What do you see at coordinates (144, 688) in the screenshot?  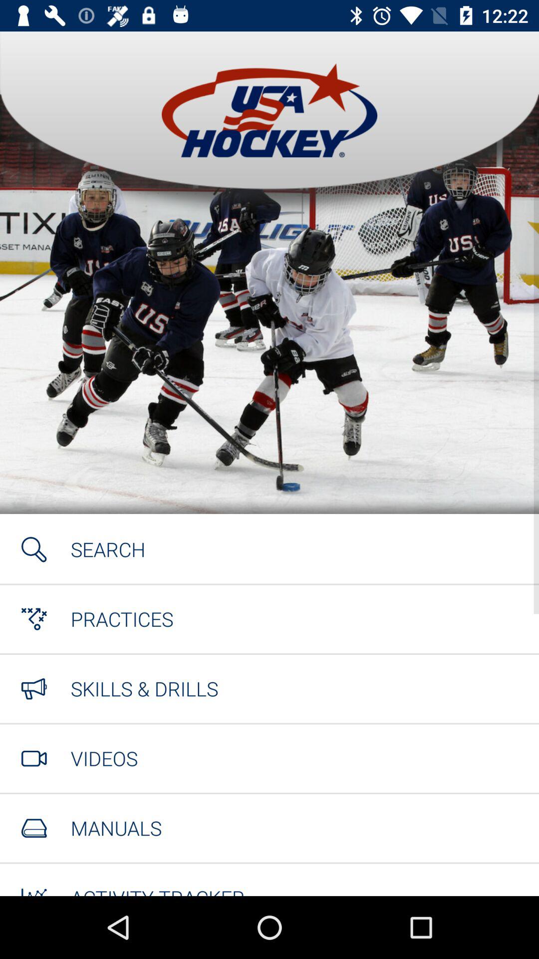 I see `select the item above videos icon` at bounding box center [144, 688].